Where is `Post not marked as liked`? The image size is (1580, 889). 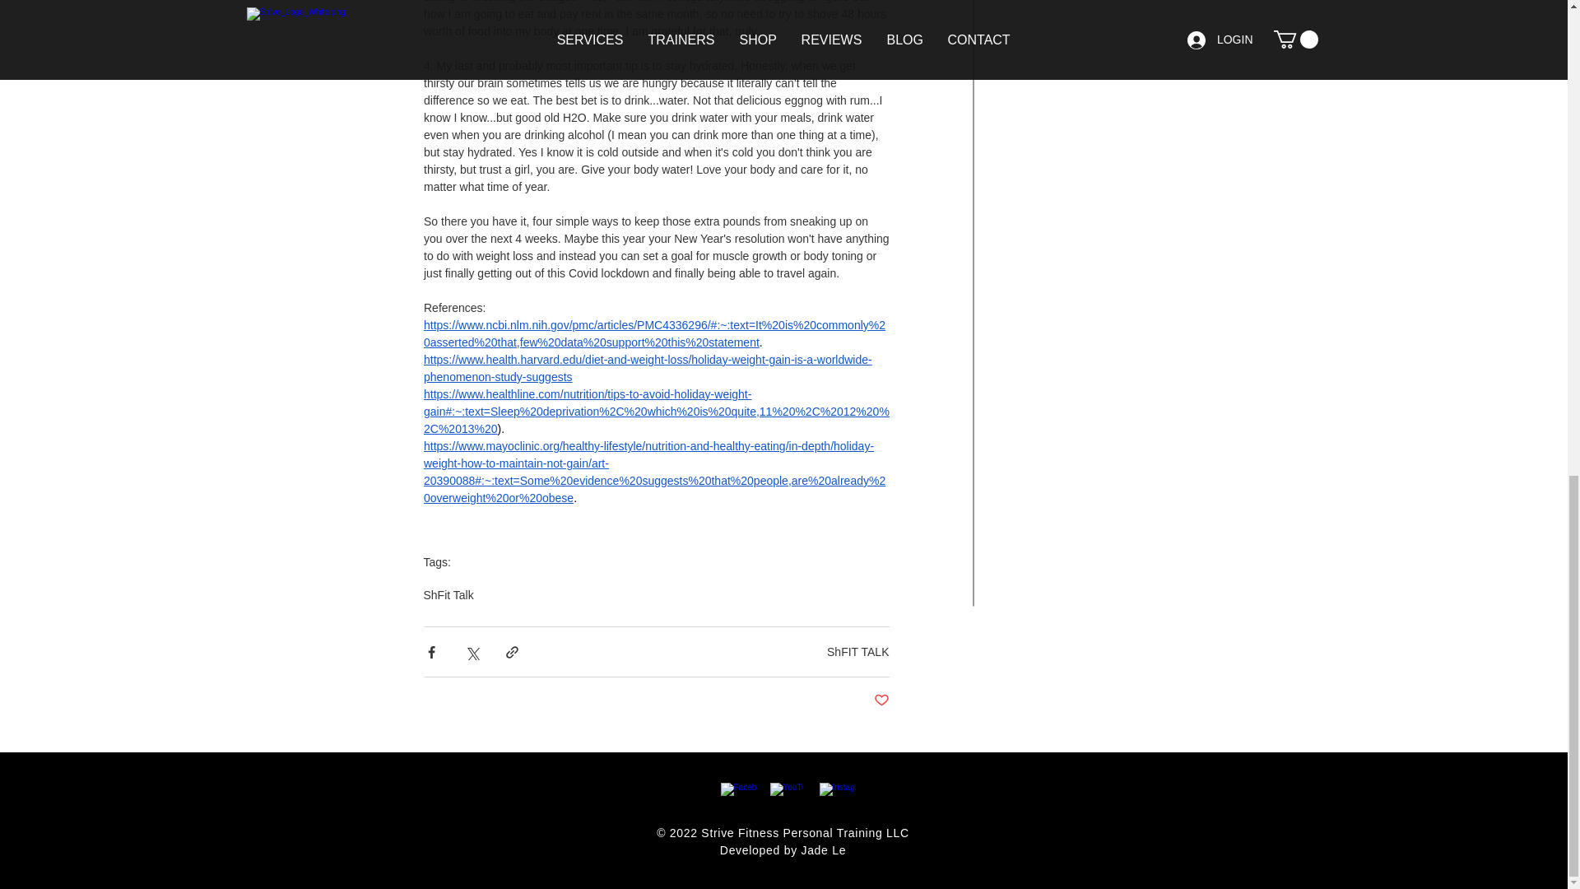 Post not marked as liked is located at coordinates (881, 700).